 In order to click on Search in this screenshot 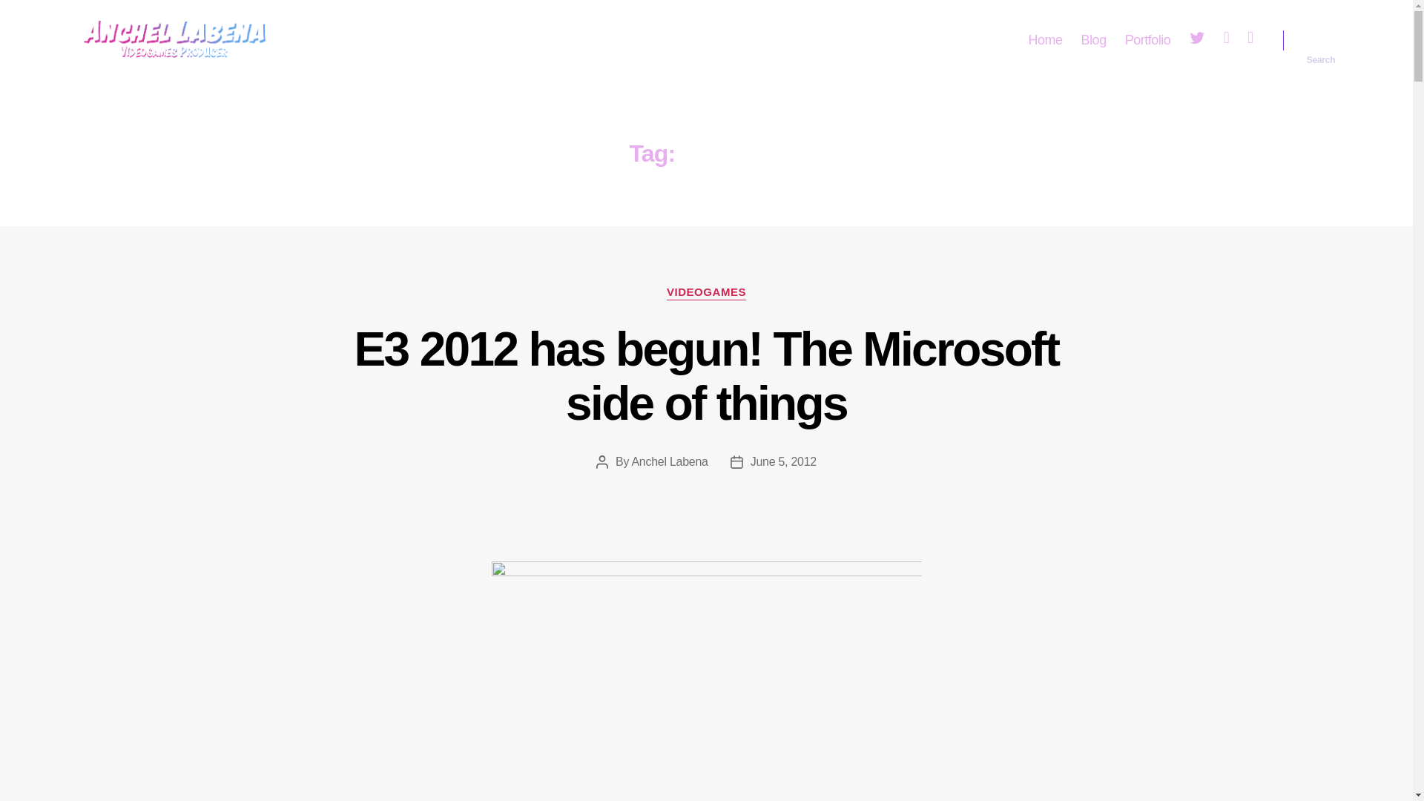, I will do `click(1321, 40)`.